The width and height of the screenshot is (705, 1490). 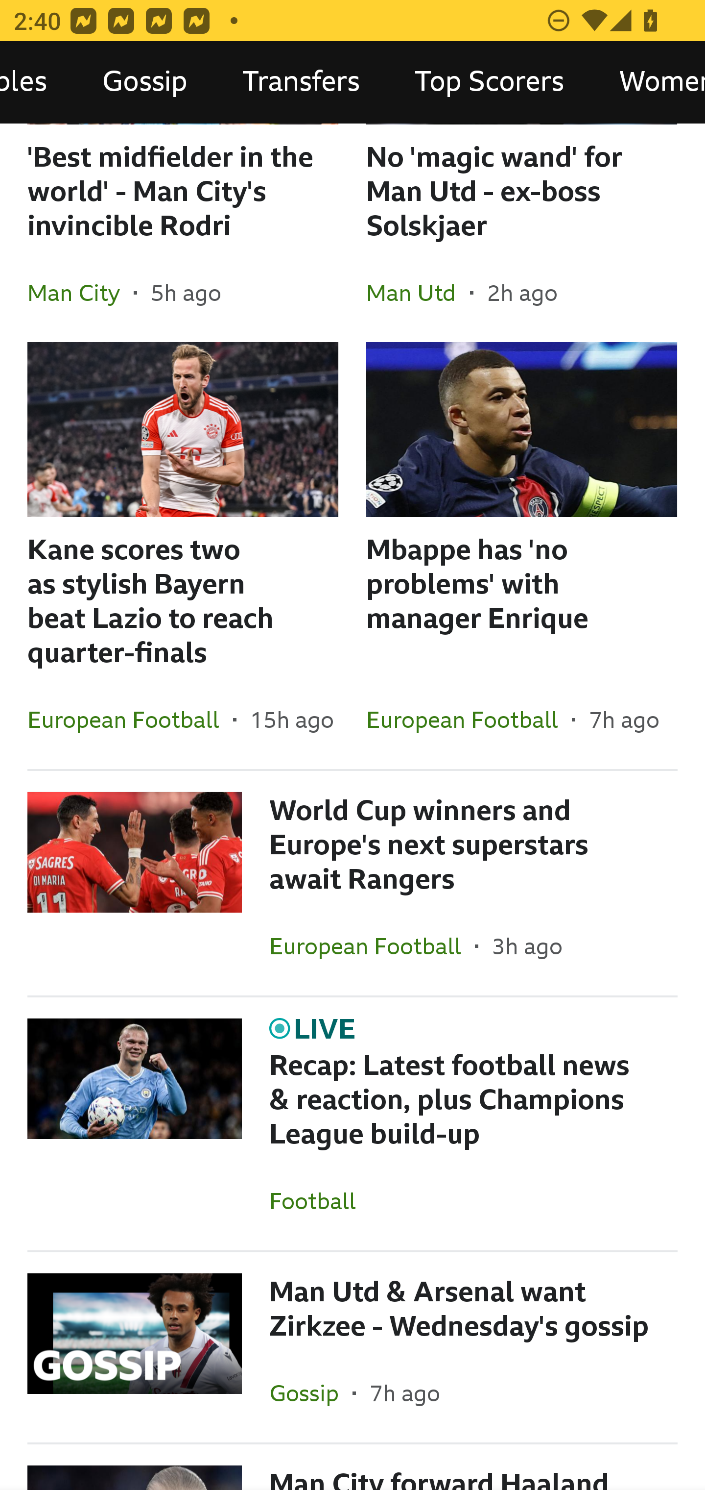 What do you see at coordinates (372, 946) in the screenshot?
I see `European Football In the section European Football` at bounding box center [372, 946].